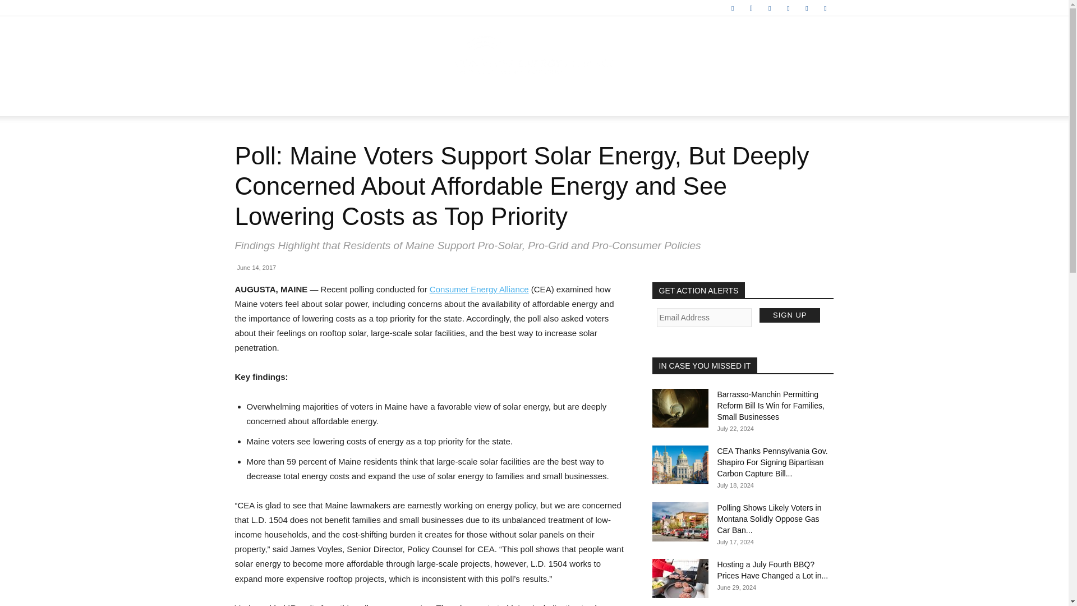 This screenshot has width=1077, height=606. Describe the element at coordinates (789, 315) in the screenshot. I see `SIGN UP` at that location.